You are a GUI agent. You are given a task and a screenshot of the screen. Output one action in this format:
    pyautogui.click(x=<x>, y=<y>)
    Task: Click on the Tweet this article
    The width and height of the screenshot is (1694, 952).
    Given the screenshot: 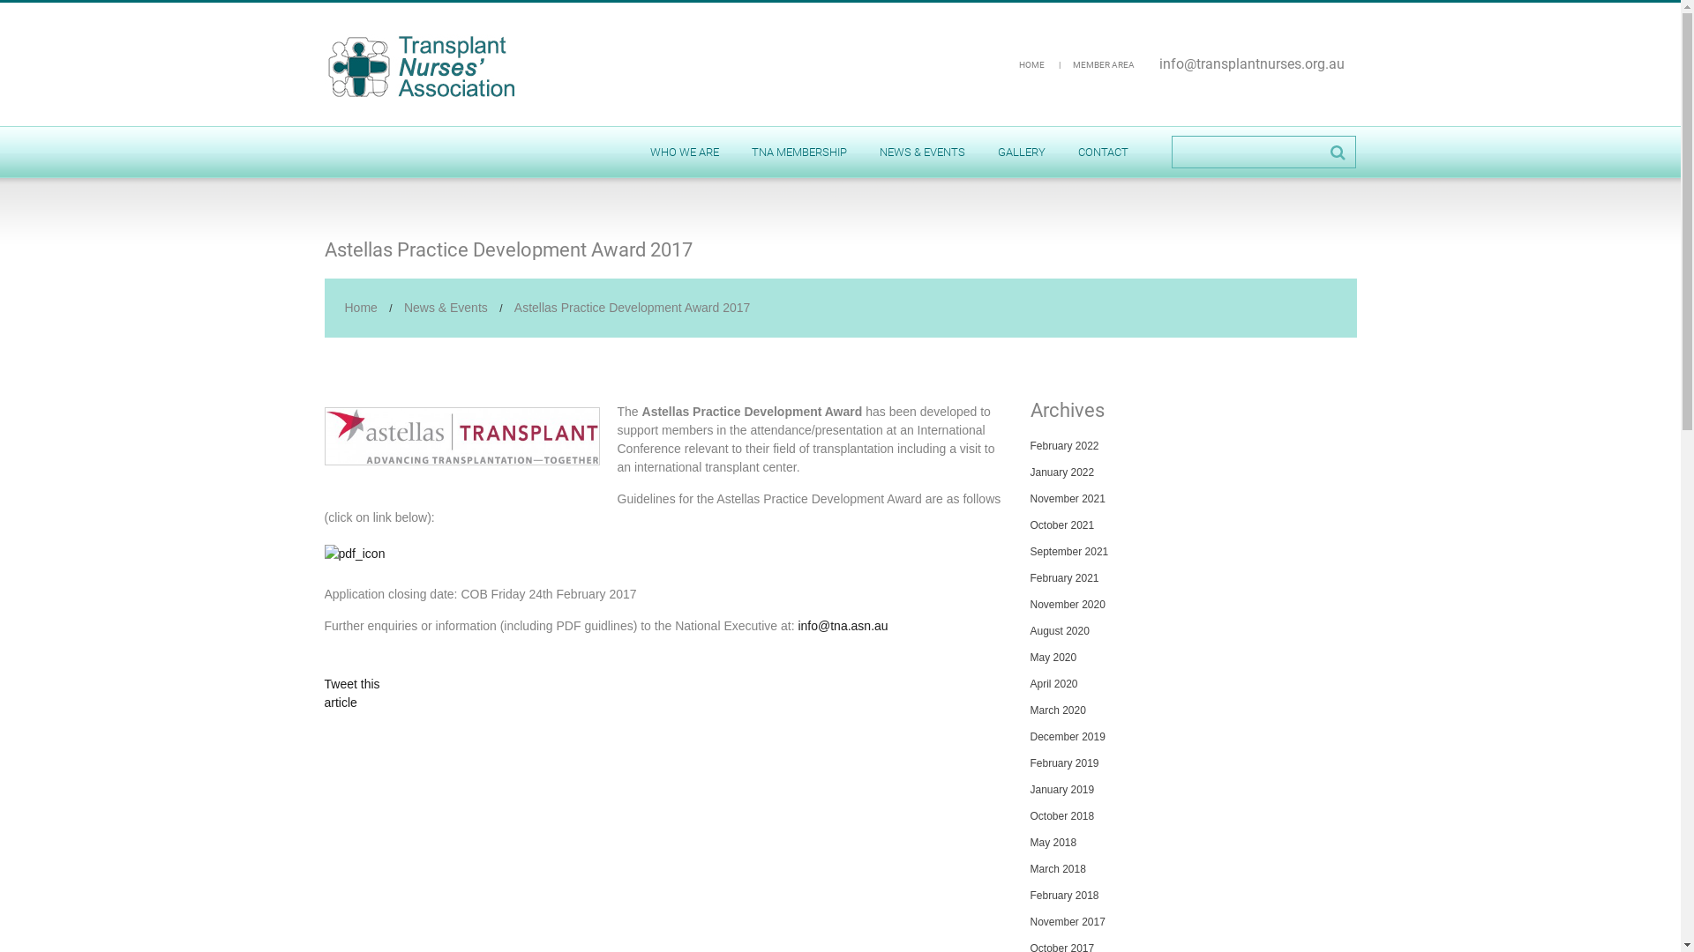 What is the action you would take?
    pyautogui.click(x=353, y=693)
    